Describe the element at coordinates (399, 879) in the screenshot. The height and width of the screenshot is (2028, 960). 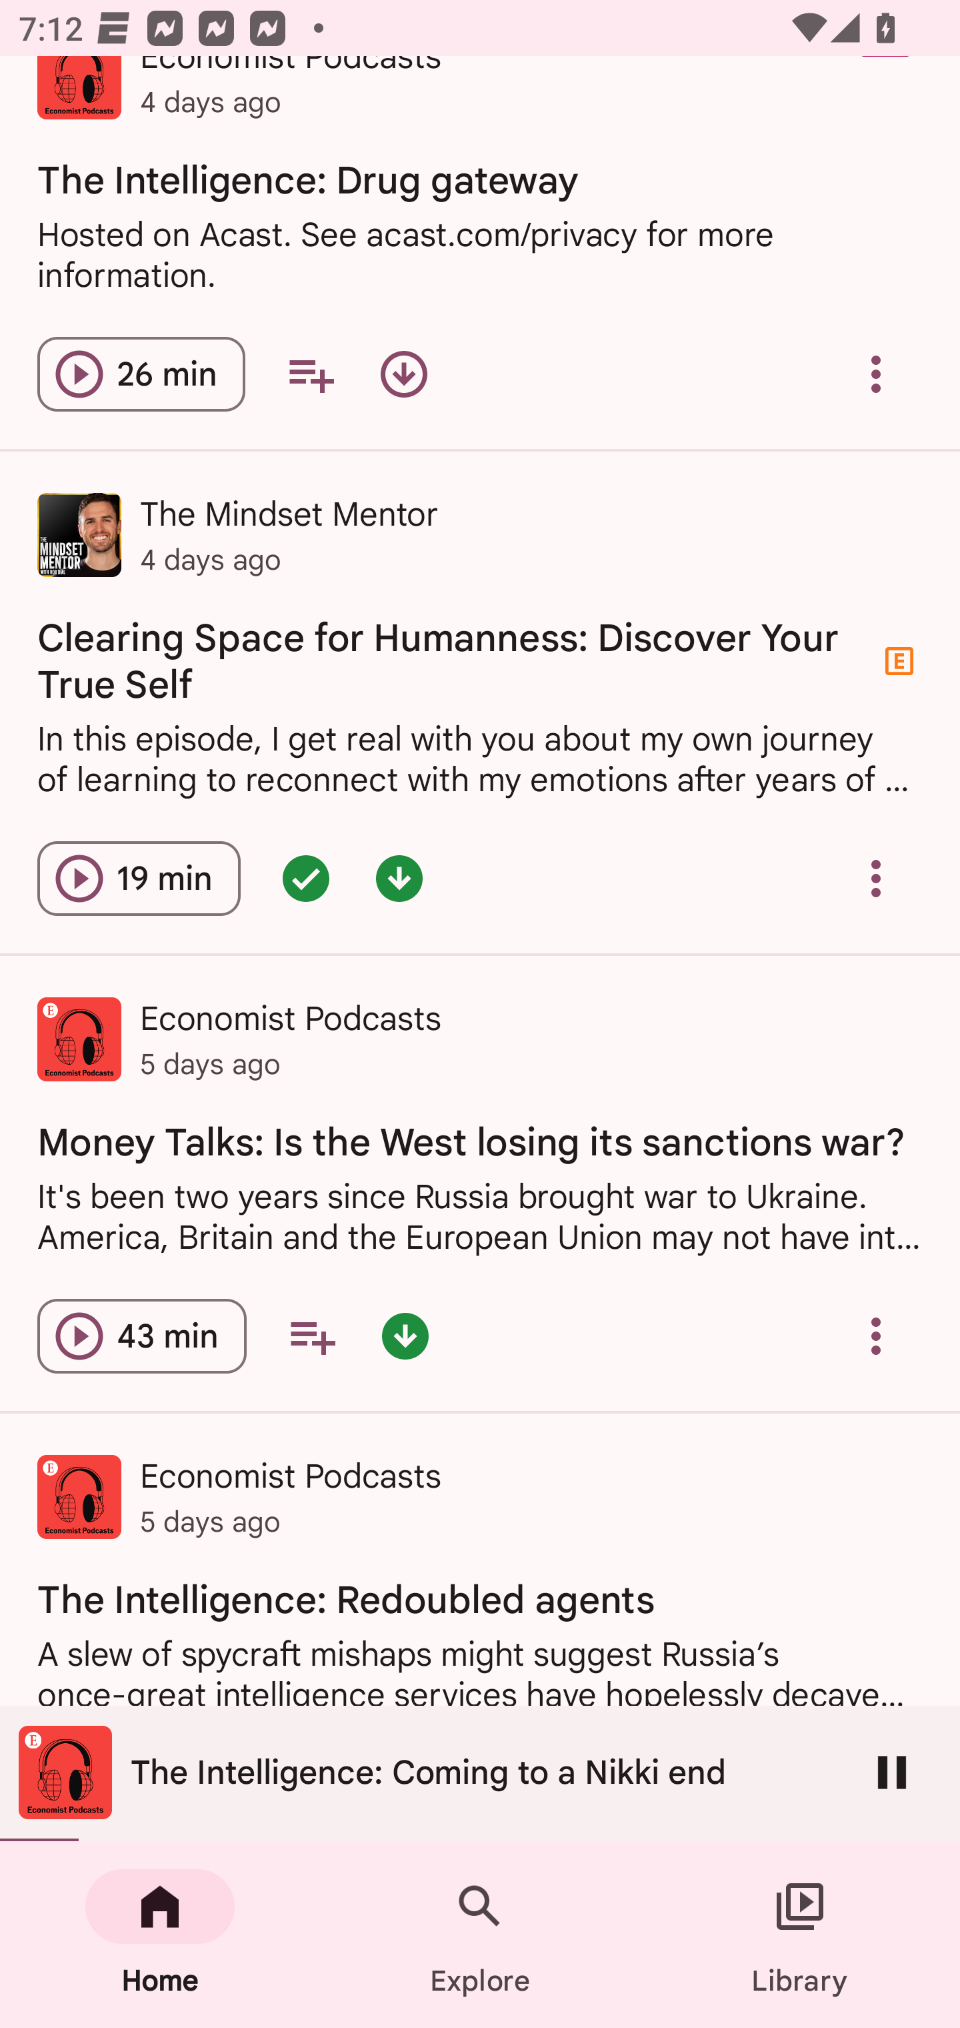
I see `Episode downloaded - double tap for options` at that location.